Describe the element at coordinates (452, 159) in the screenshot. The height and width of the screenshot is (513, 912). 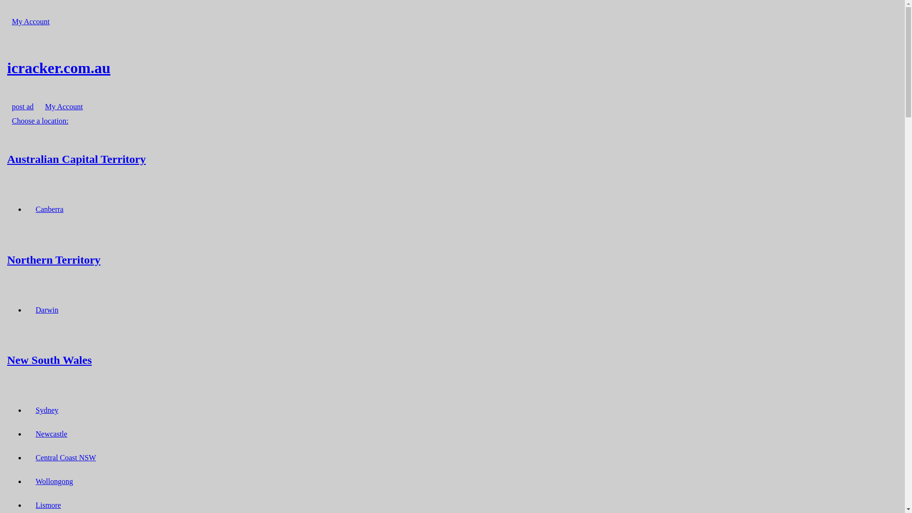
I see `Australian Capital Territory` at that location.